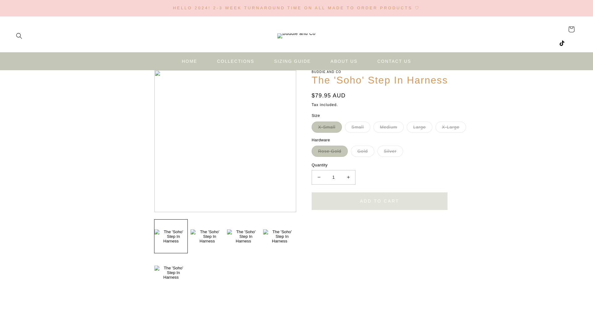  What do you see at coordinates (344, 61) in the screenshot?
I see `ABOUT US` at bounding box center [344, 61].